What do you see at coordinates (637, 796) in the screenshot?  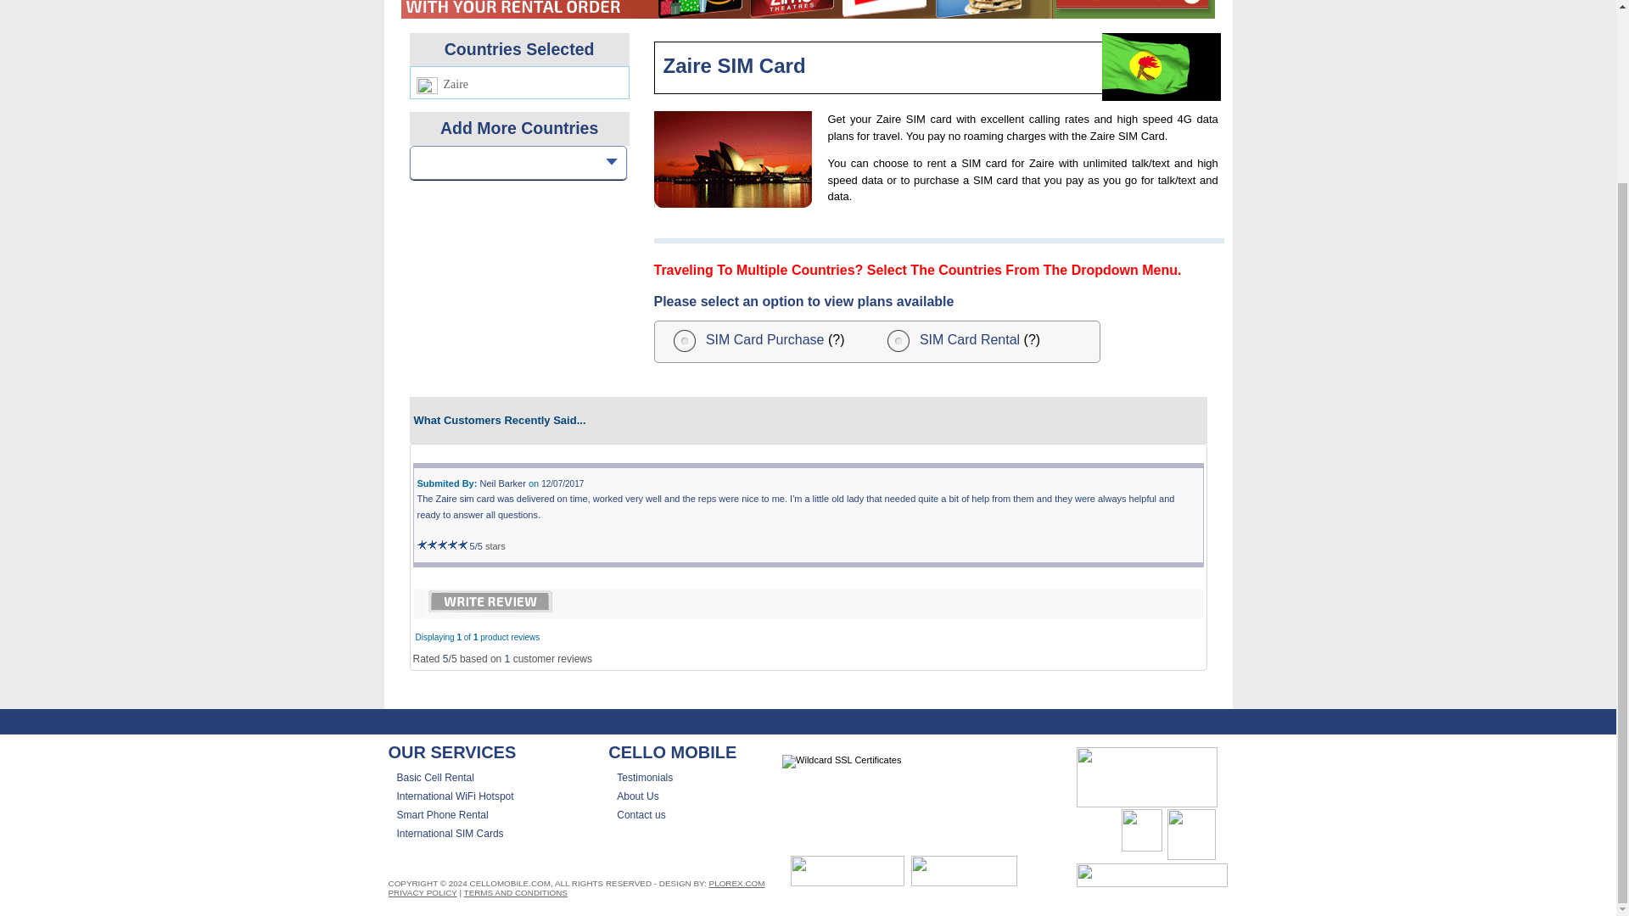 I see `About Us` at bounding box center [637, 796].